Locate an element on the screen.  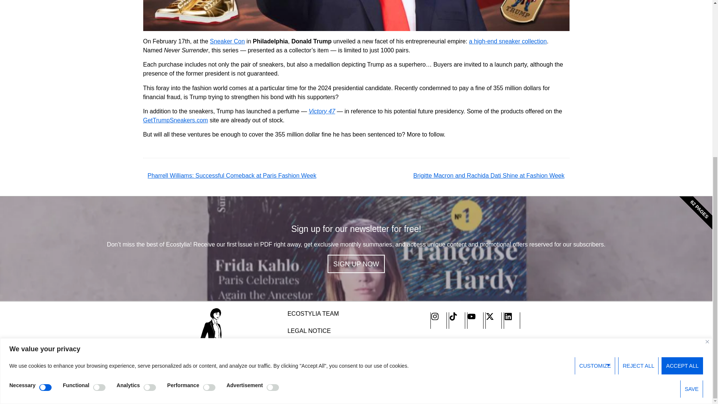
on is located at coordinates (99, 133).